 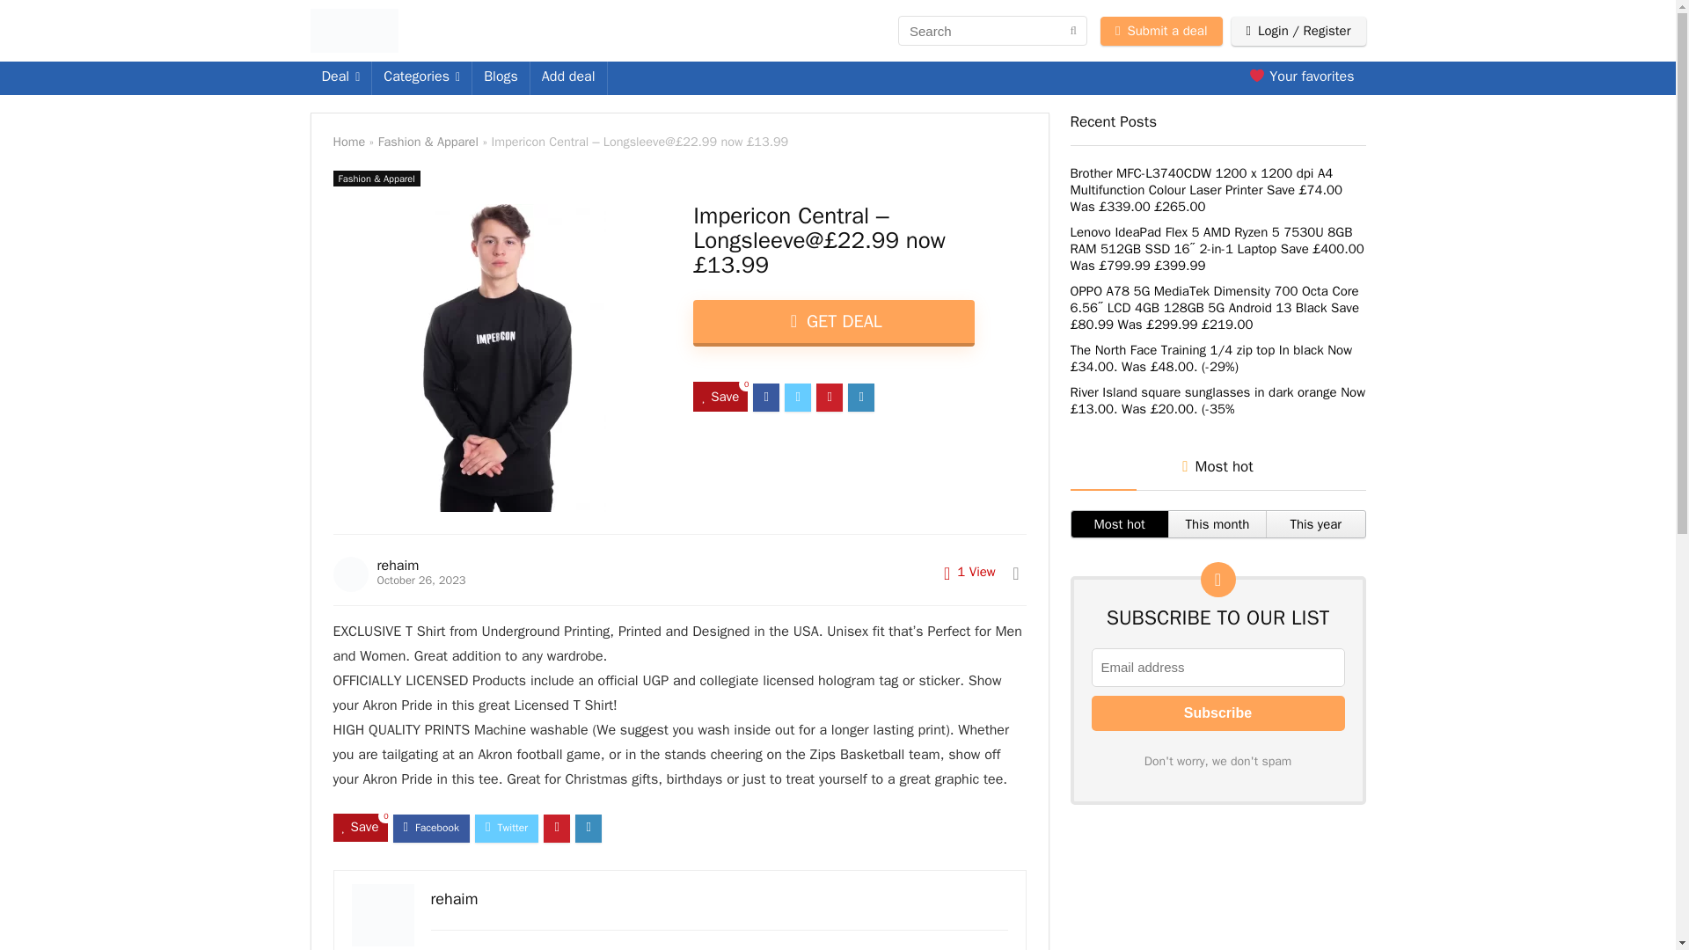 What do you see at coordinates (1301, 78) in the screenshot?
I see `Your favorites` at bounding box center [1301, 78].